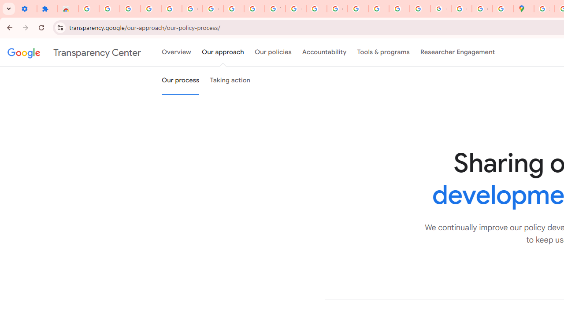 The width and height of the screenshot is (564, 317). What do you see at coordinates (74, 52) in the screenshot?
I see `Transparency Center` at bounding box center [74, 52].